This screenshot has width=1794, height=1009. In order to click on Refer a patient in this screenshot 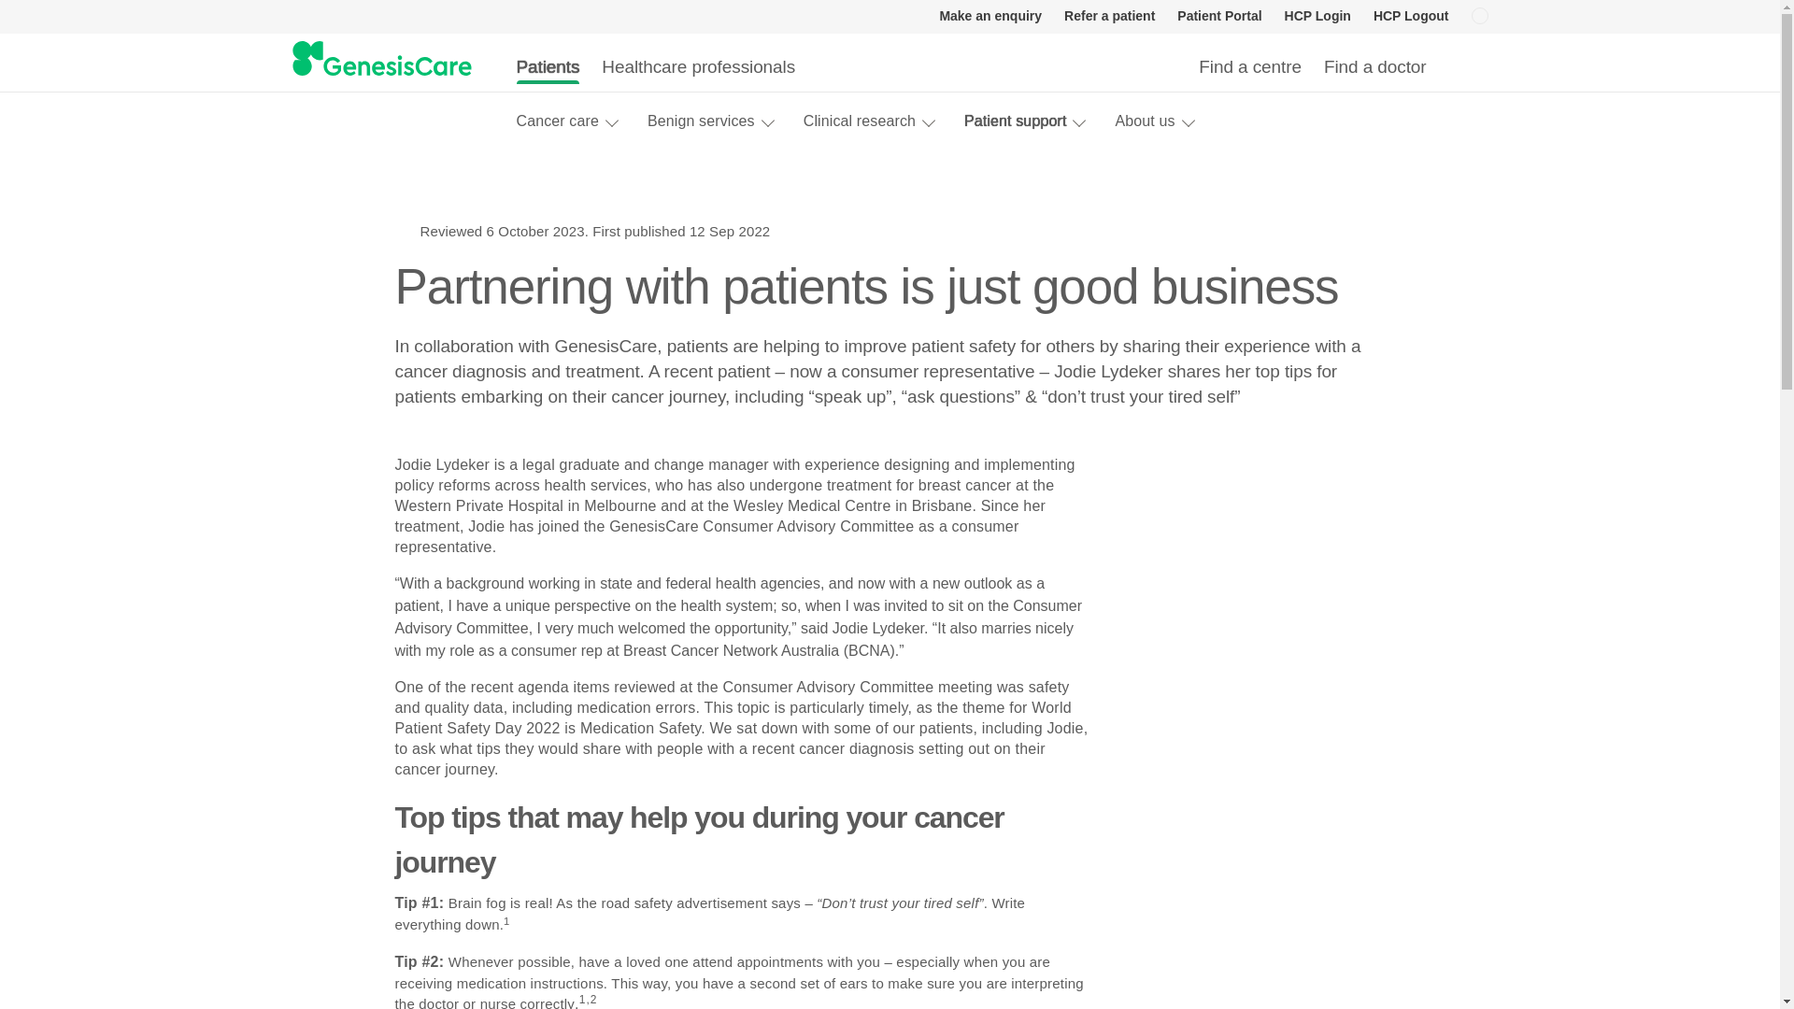, I will do `click(1109, 17)`.